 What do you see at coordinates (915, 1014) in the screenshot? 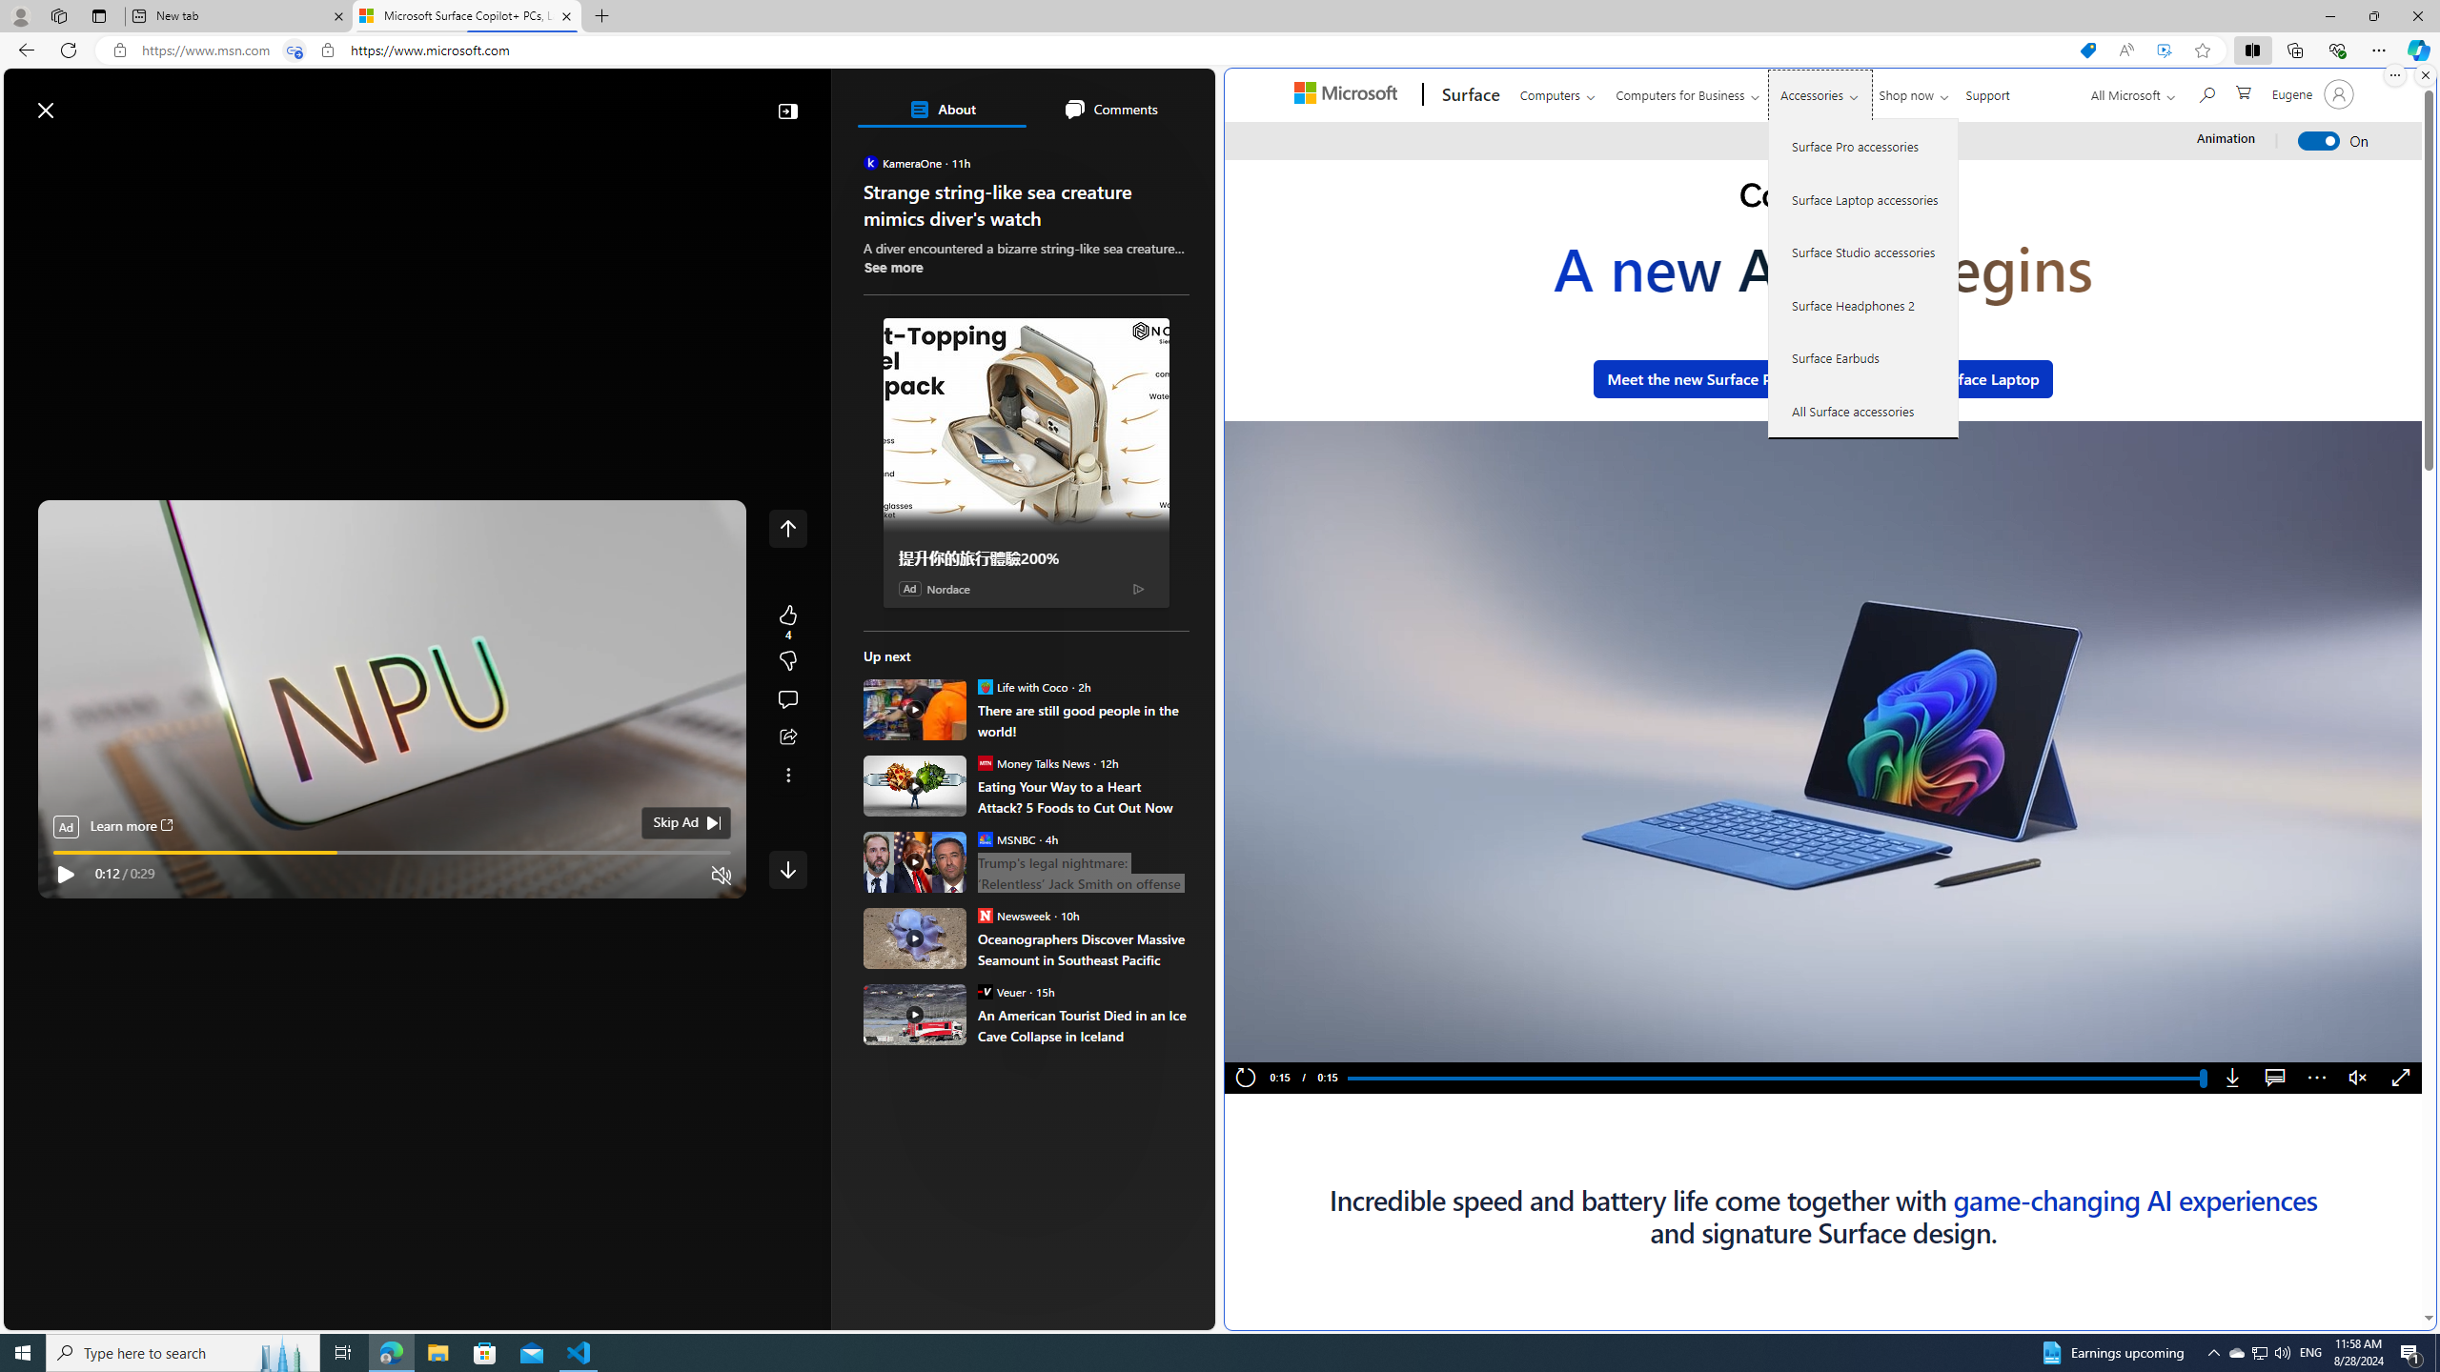
I see `An American Tourist Died in an Ice Cave Collapse in Iceland` at bounding box center [915, 1014].